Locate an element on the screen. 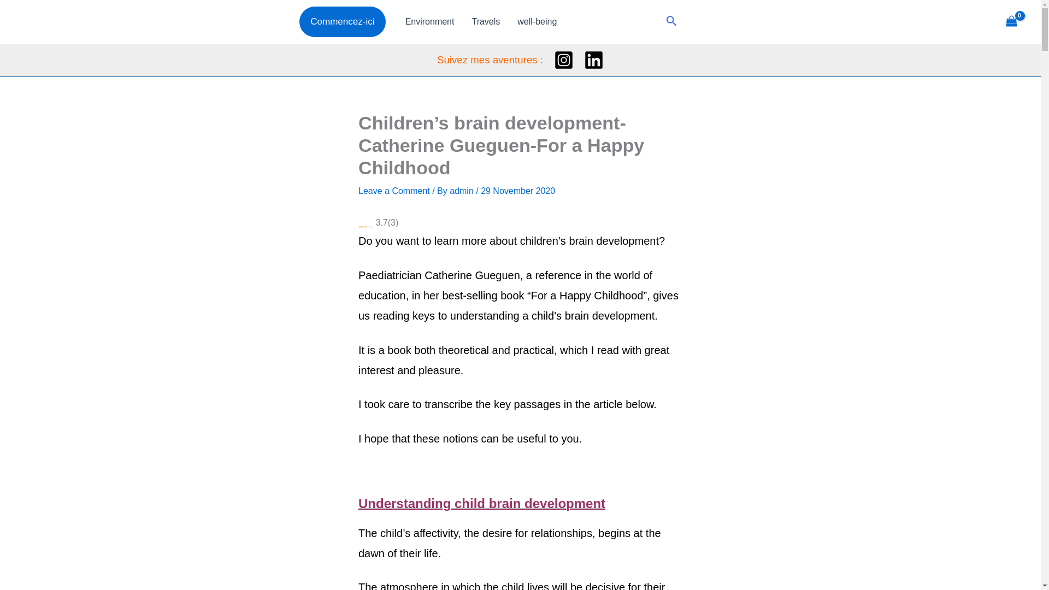  Commencez-ici is located at coordinates (342, 22).